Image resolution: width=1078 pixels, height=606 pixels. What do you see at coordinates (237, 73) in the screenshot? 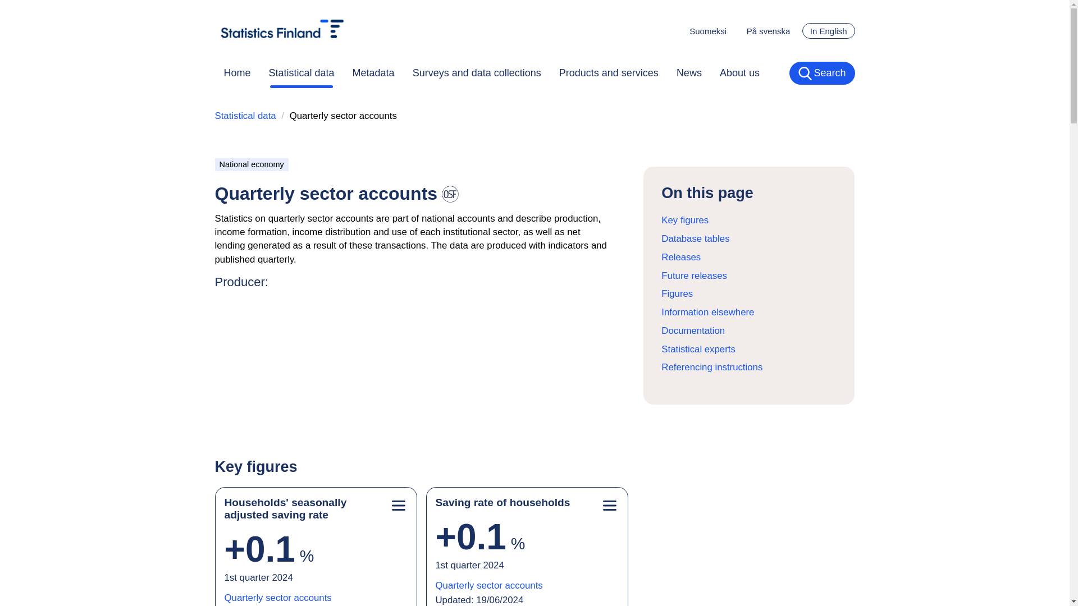
I see `Home` at bounding box center [237, 73].